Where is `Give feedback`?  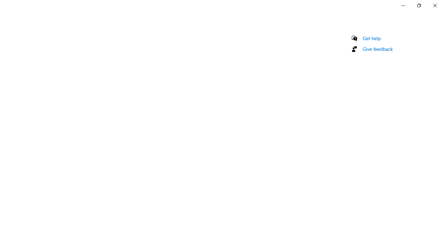 Give feedback is located at coordinates (378, 49).